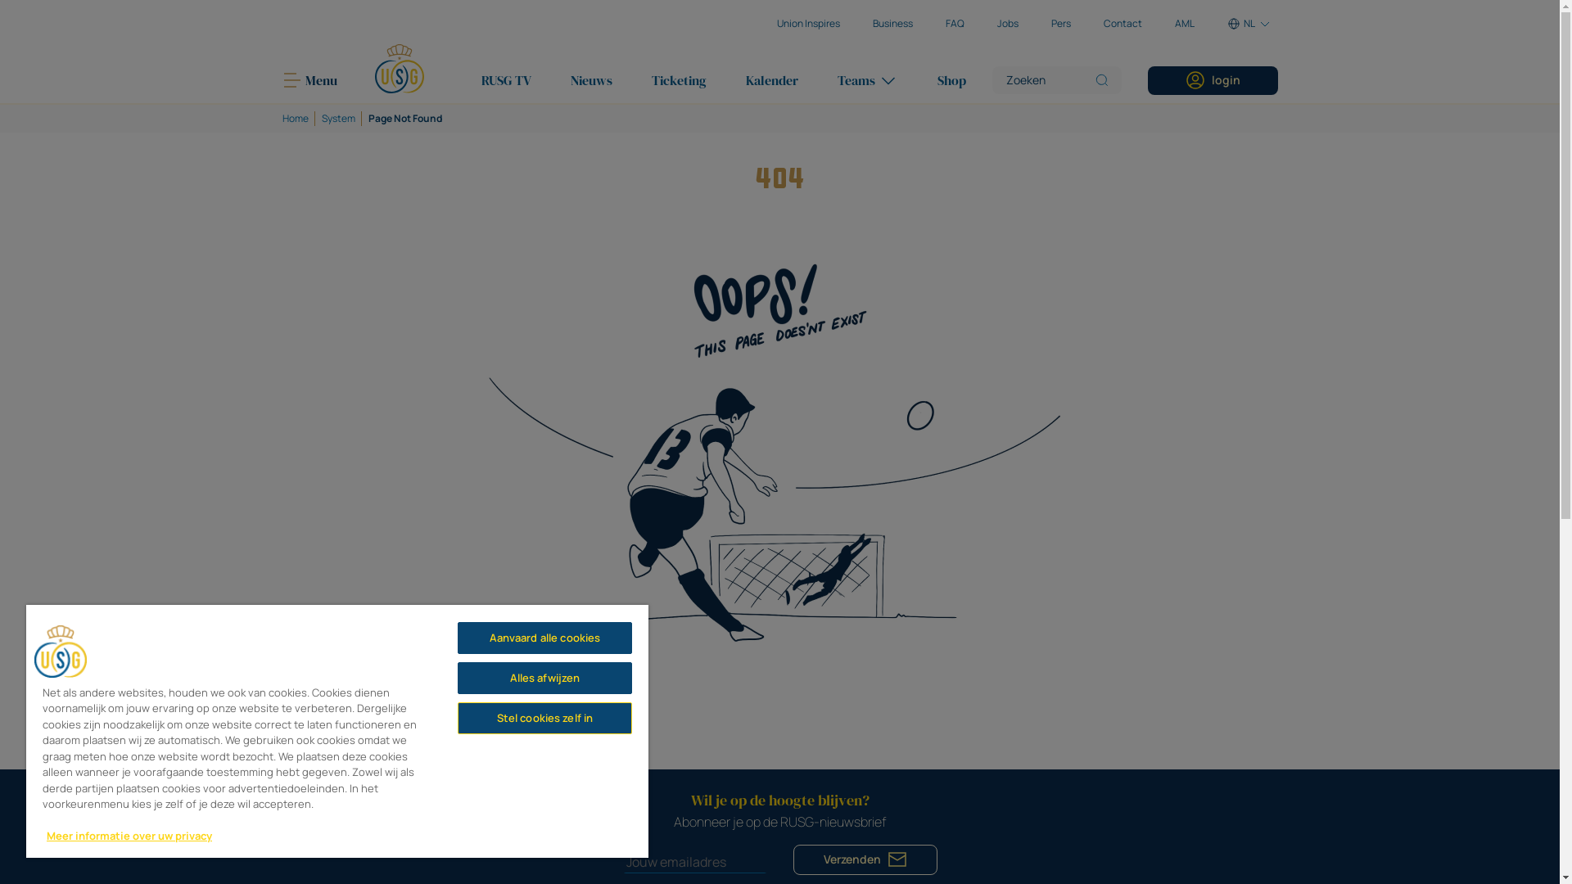 The height and width of the screenshot is (884, 1572). What do you see at coordinates (1061, 24) in the screenshot?
I see `Pers` at bounding box center [1061, 24].